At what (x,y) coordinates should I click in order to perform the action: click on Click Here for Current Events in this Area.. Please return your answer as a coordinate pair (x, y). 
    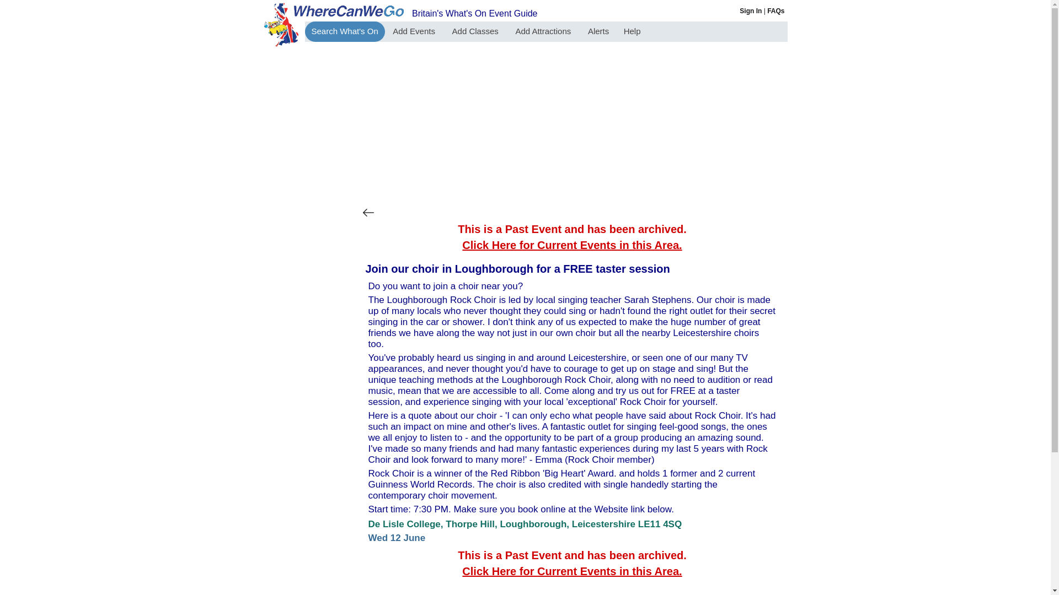
    Looking at the image, I should click on (571, 245).